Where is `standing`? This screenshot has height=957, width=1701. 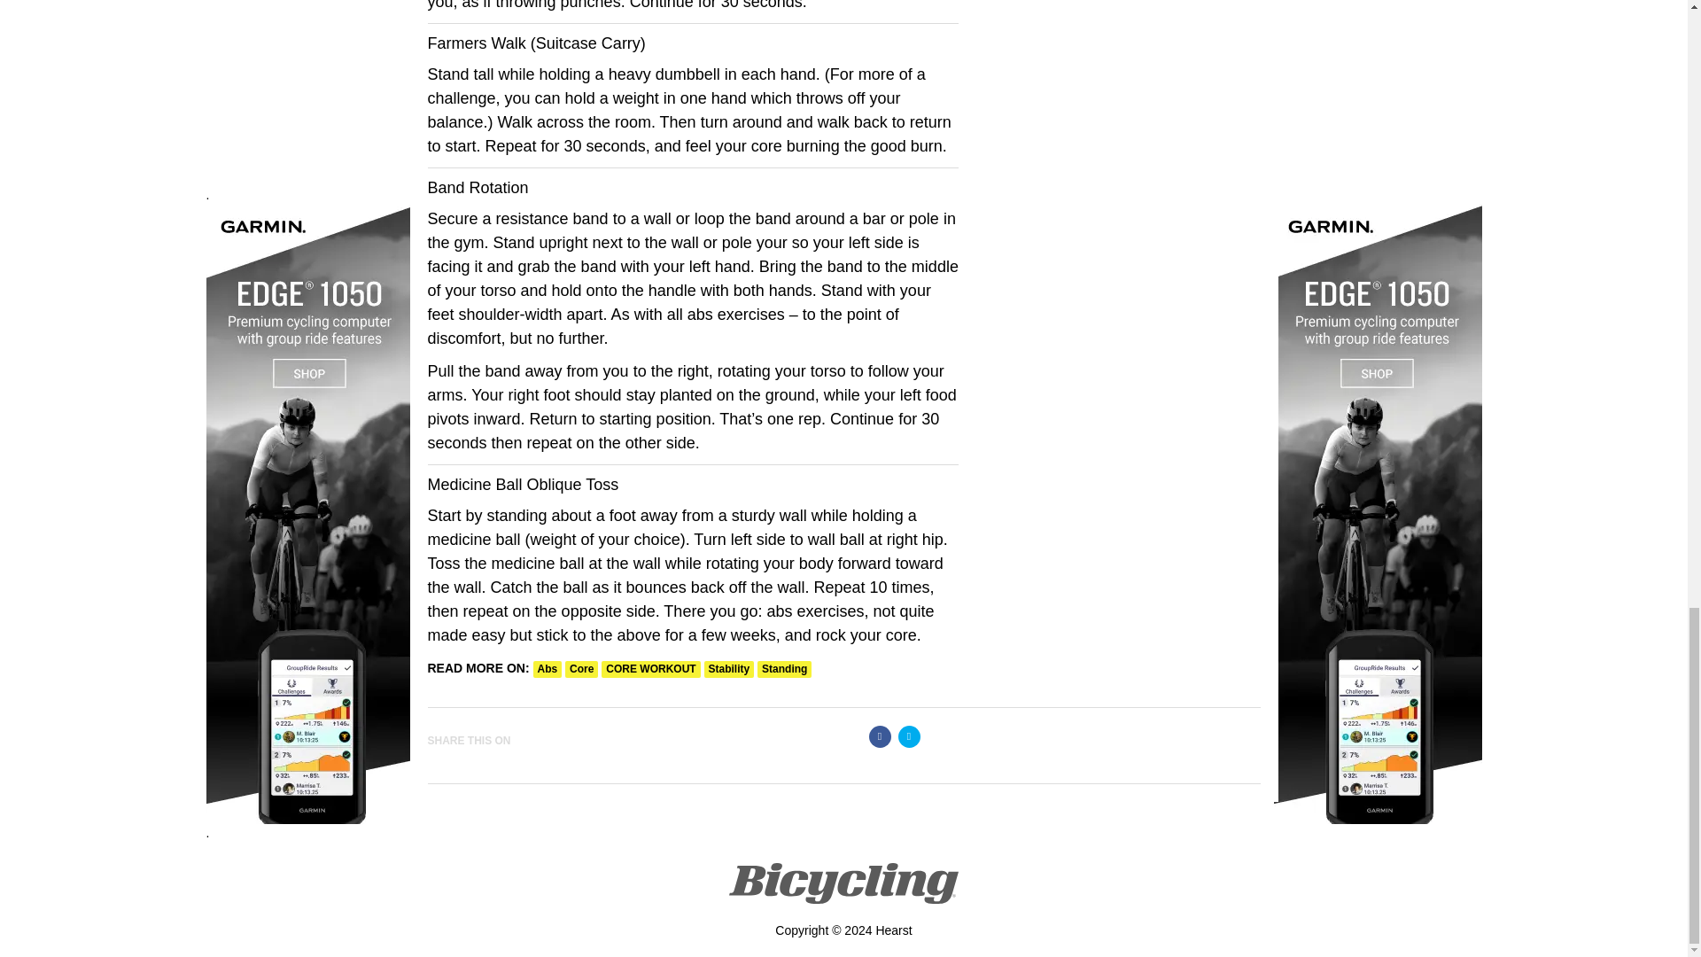 standing is located at coordinates (783, 669).